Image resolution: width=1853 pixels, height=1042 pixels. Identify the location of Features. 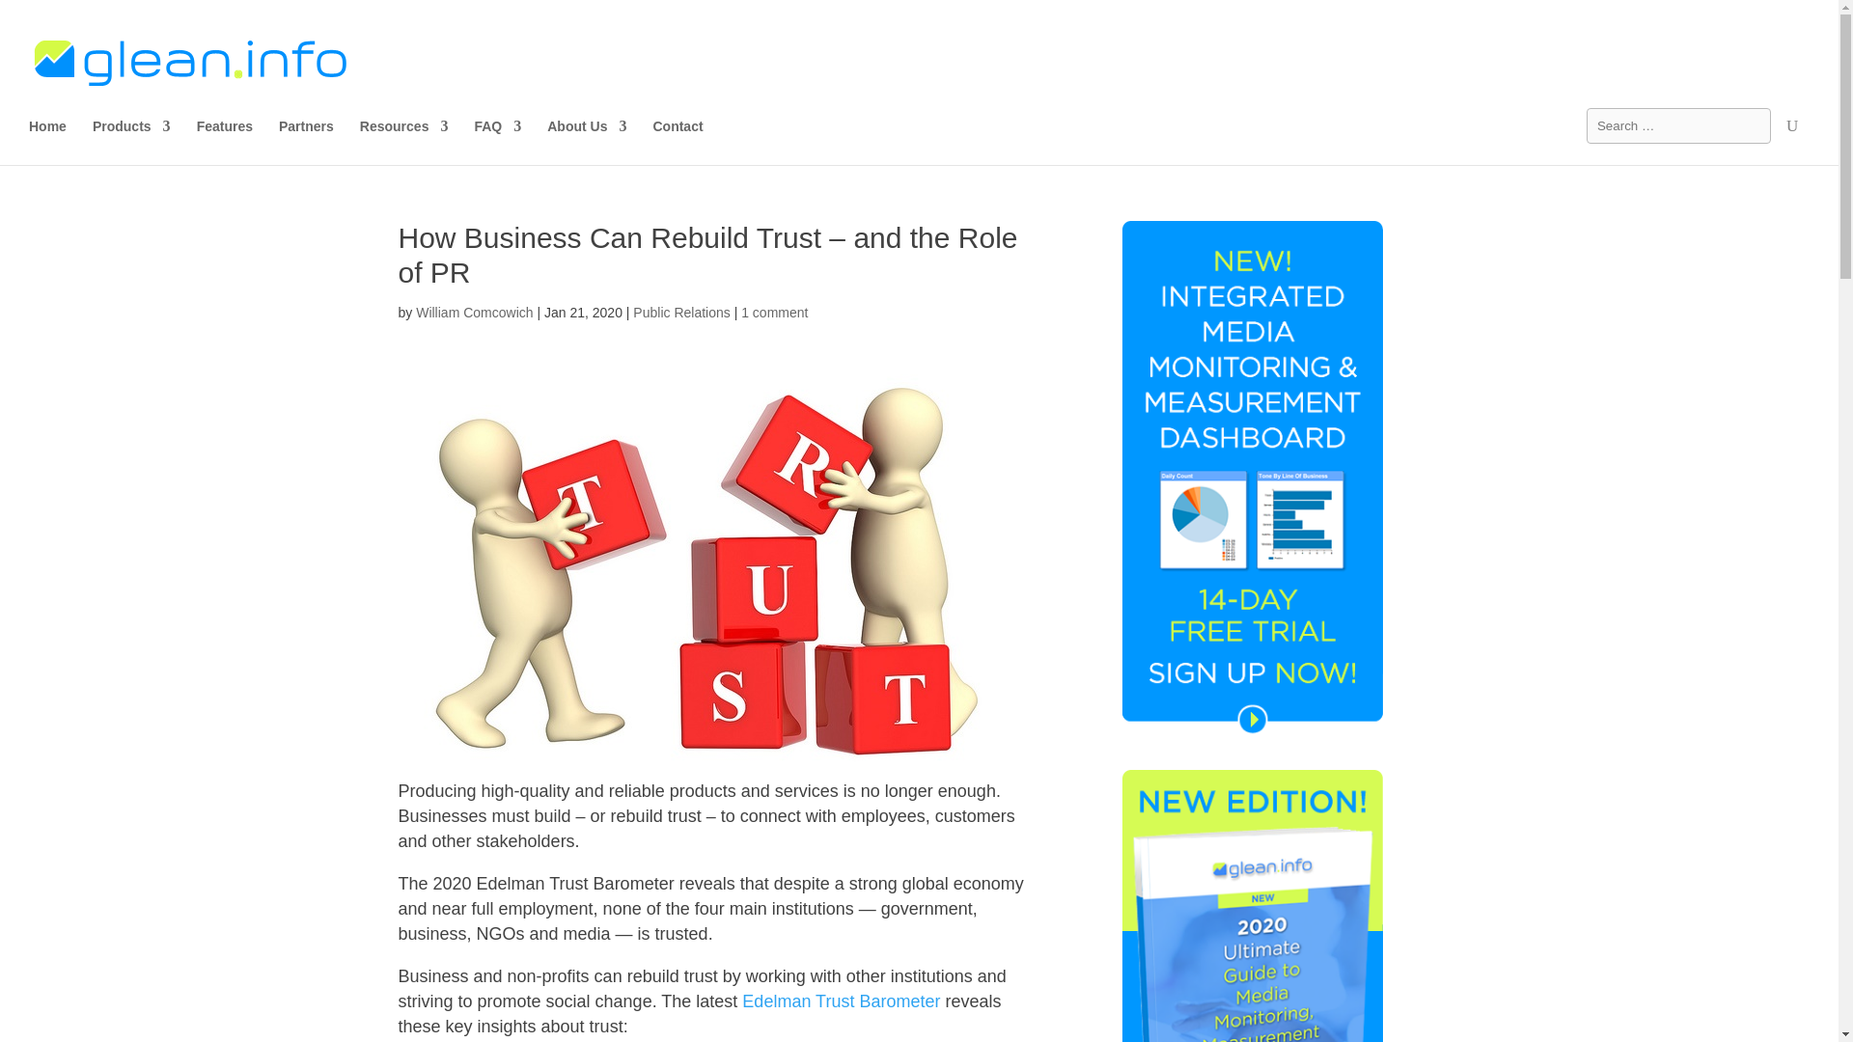
(224, 142).